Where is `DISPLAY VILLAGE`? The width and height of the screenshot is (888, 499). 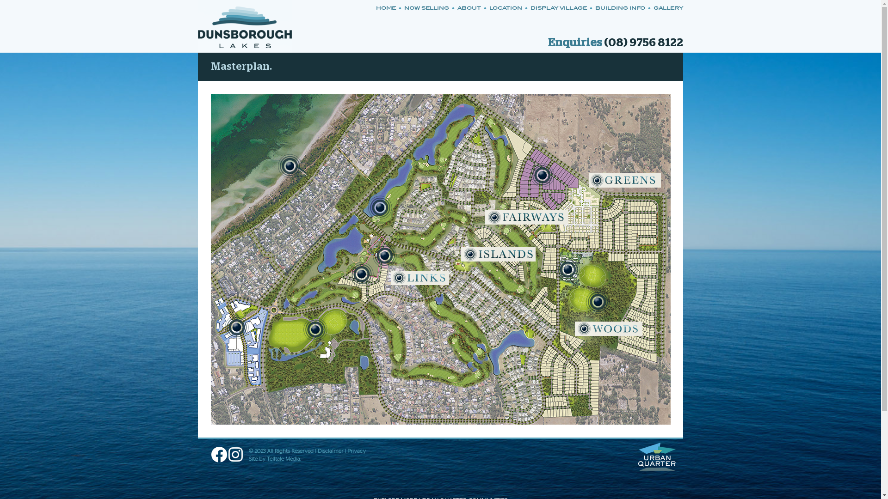
DISPLAY VILLAGE is located at coordinates (557, 8).